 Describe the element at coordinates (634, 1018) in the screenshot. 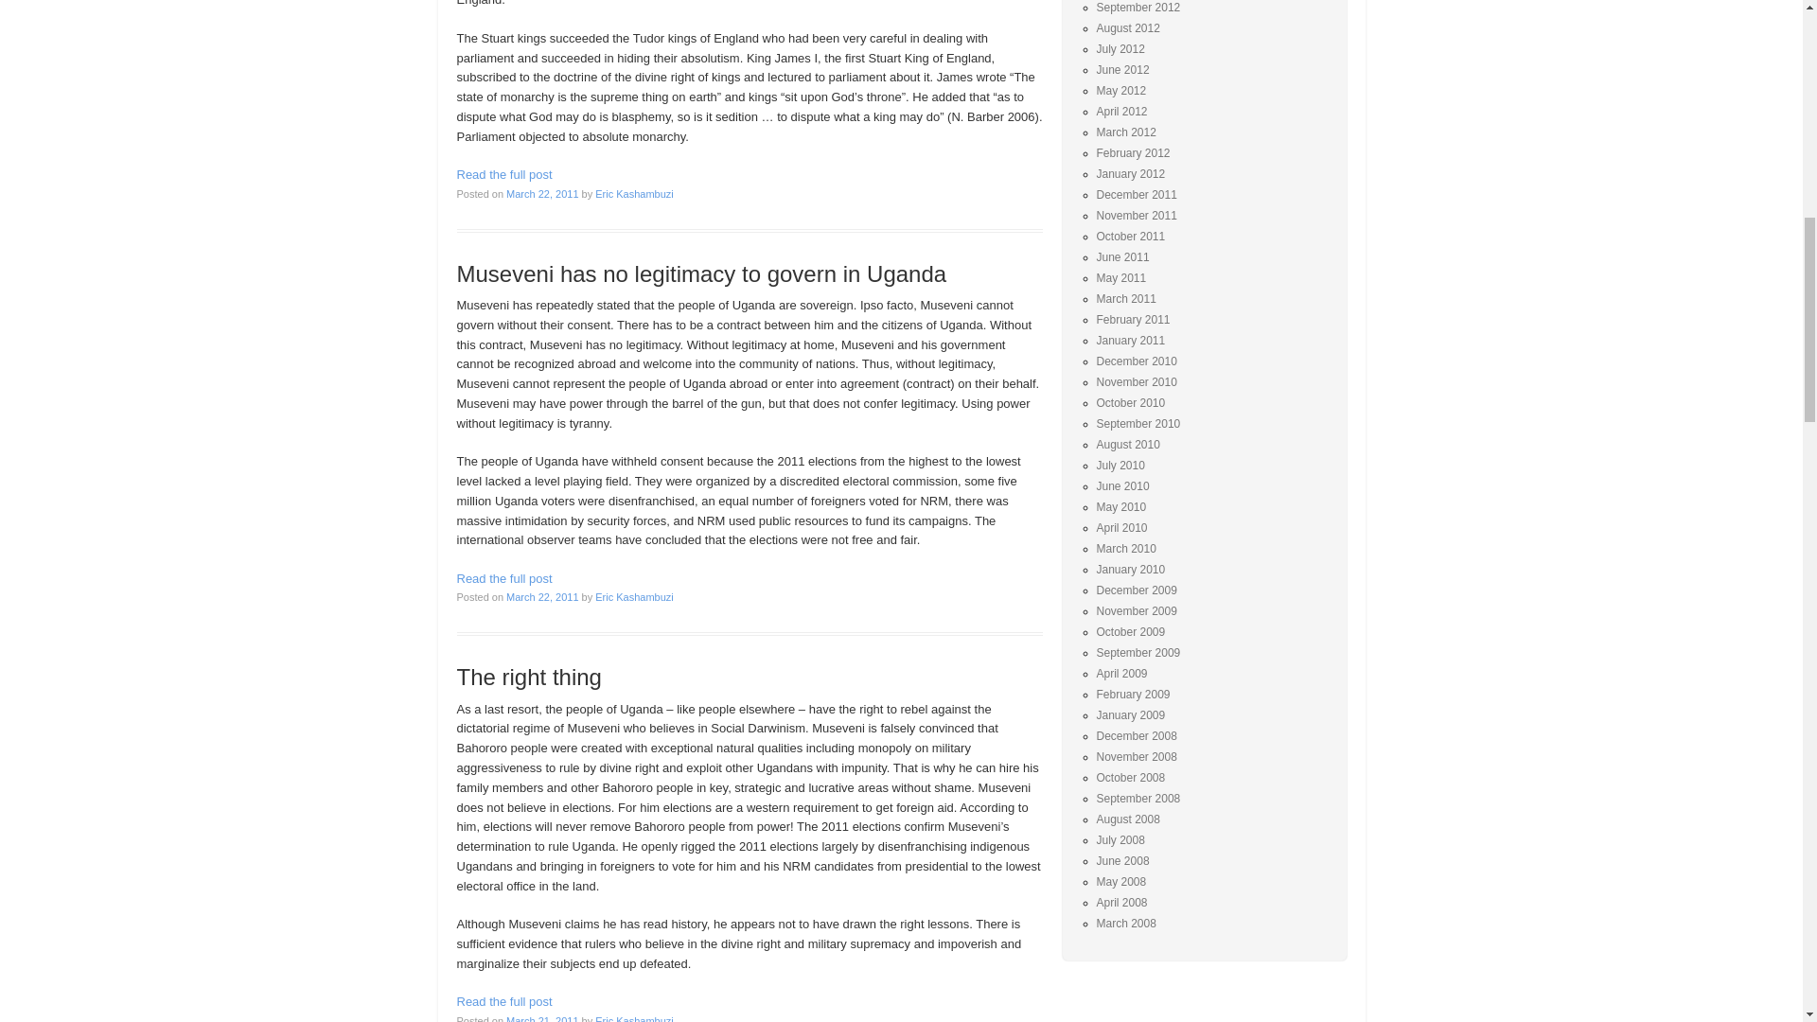

I see `View all posts by Eric Kashambuzi` at that location.